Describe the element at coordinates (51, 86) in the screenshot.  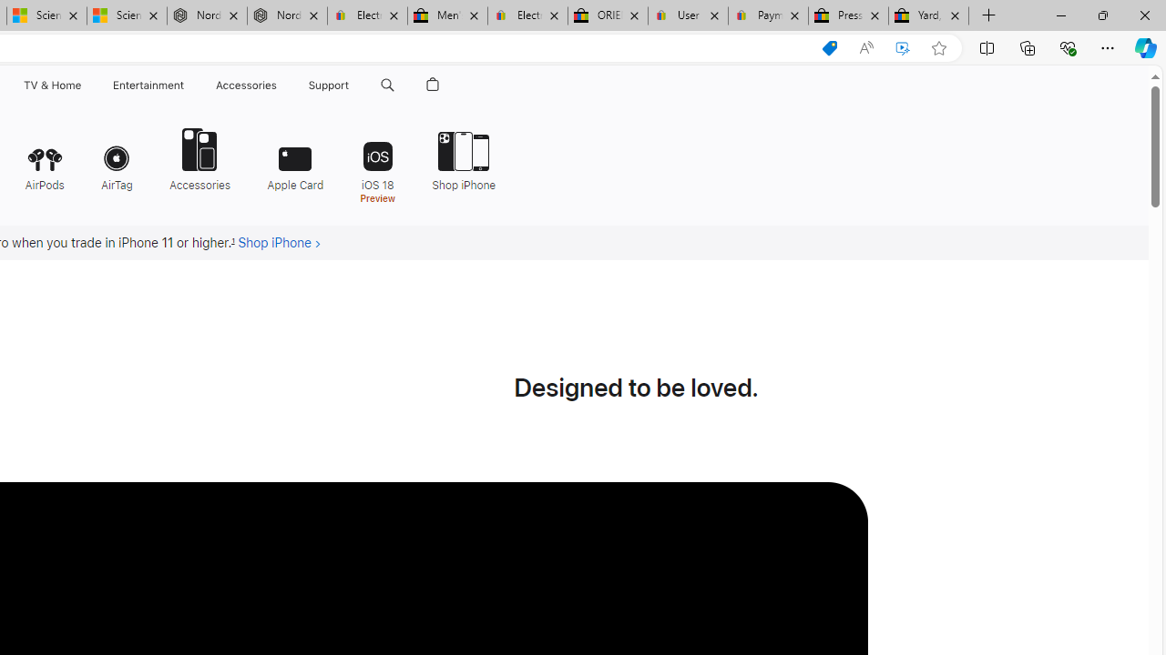
I see `TV & Home` at that location.